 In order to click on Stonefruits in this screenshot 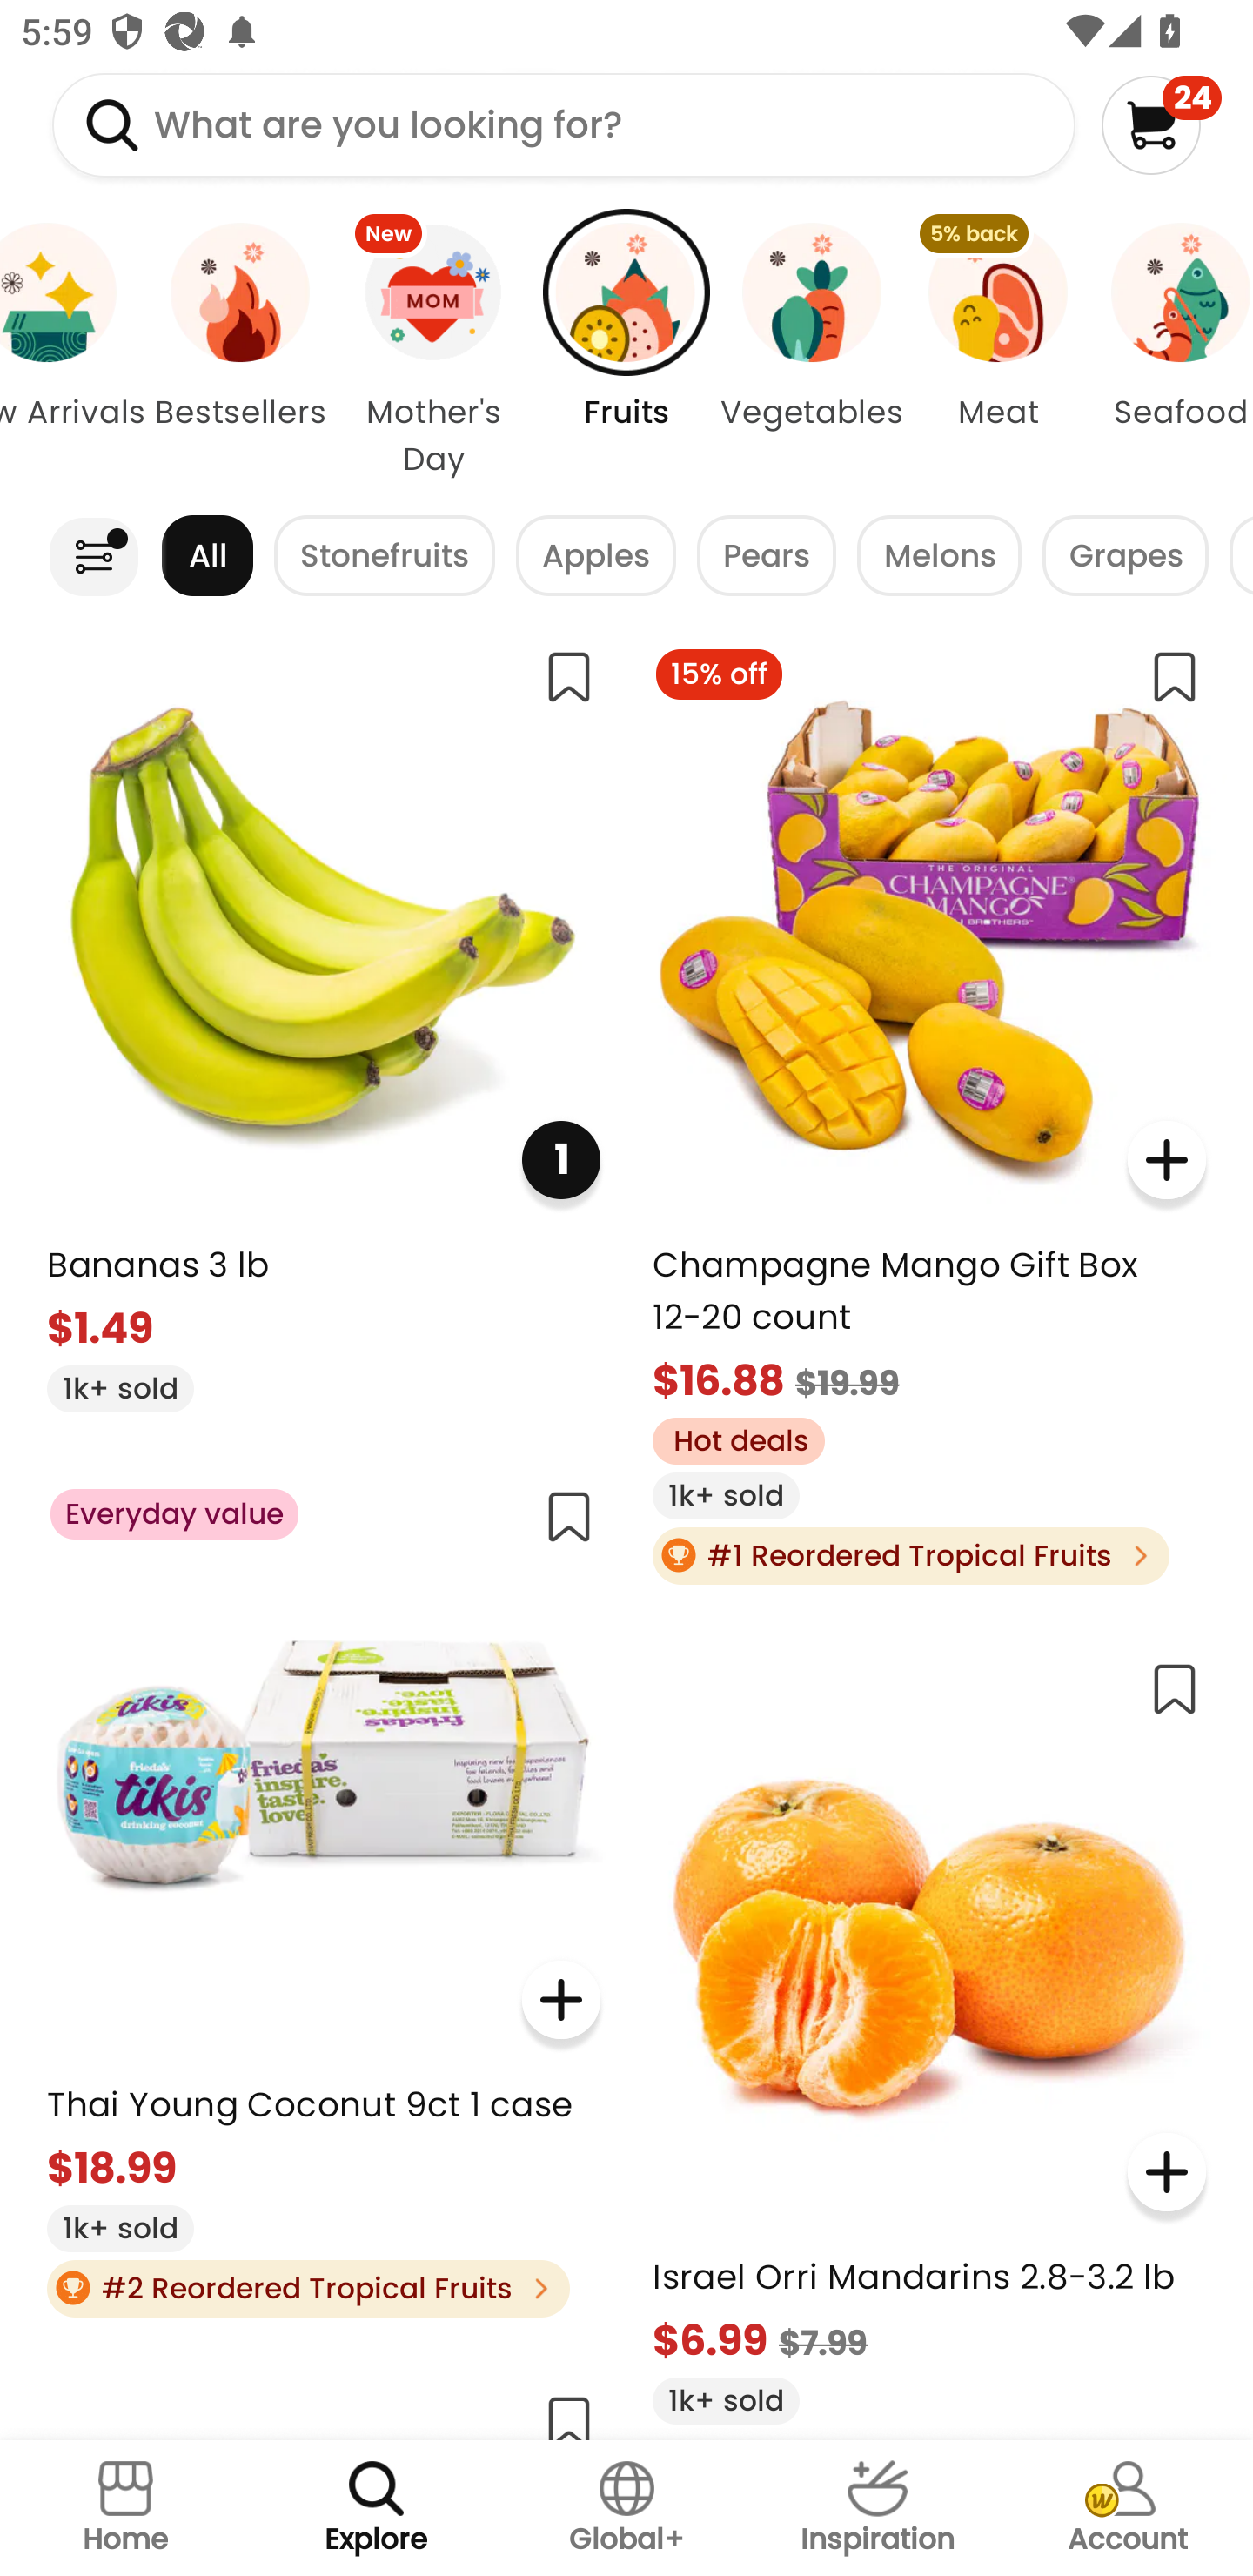, I will do `click(385, 555)`.